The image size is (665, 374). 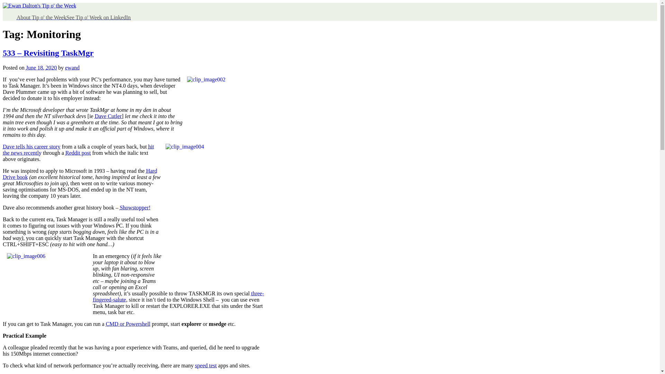 What do you see at coordinates (108, 116) in the screenshot?
I see `Dave Cutler` at bounding box center [108, 116].